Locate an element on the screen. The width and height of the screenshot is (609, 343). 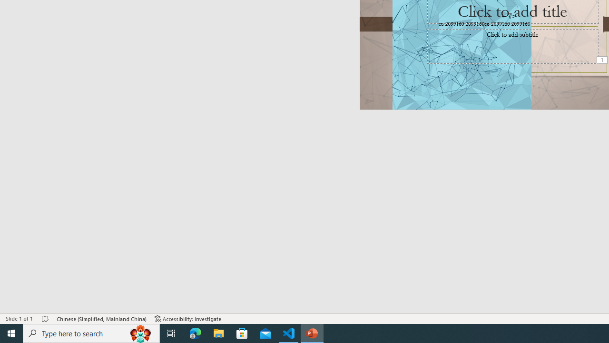
Animation, sequence 1, on Camera 9 is located at coordinates (603, 61).